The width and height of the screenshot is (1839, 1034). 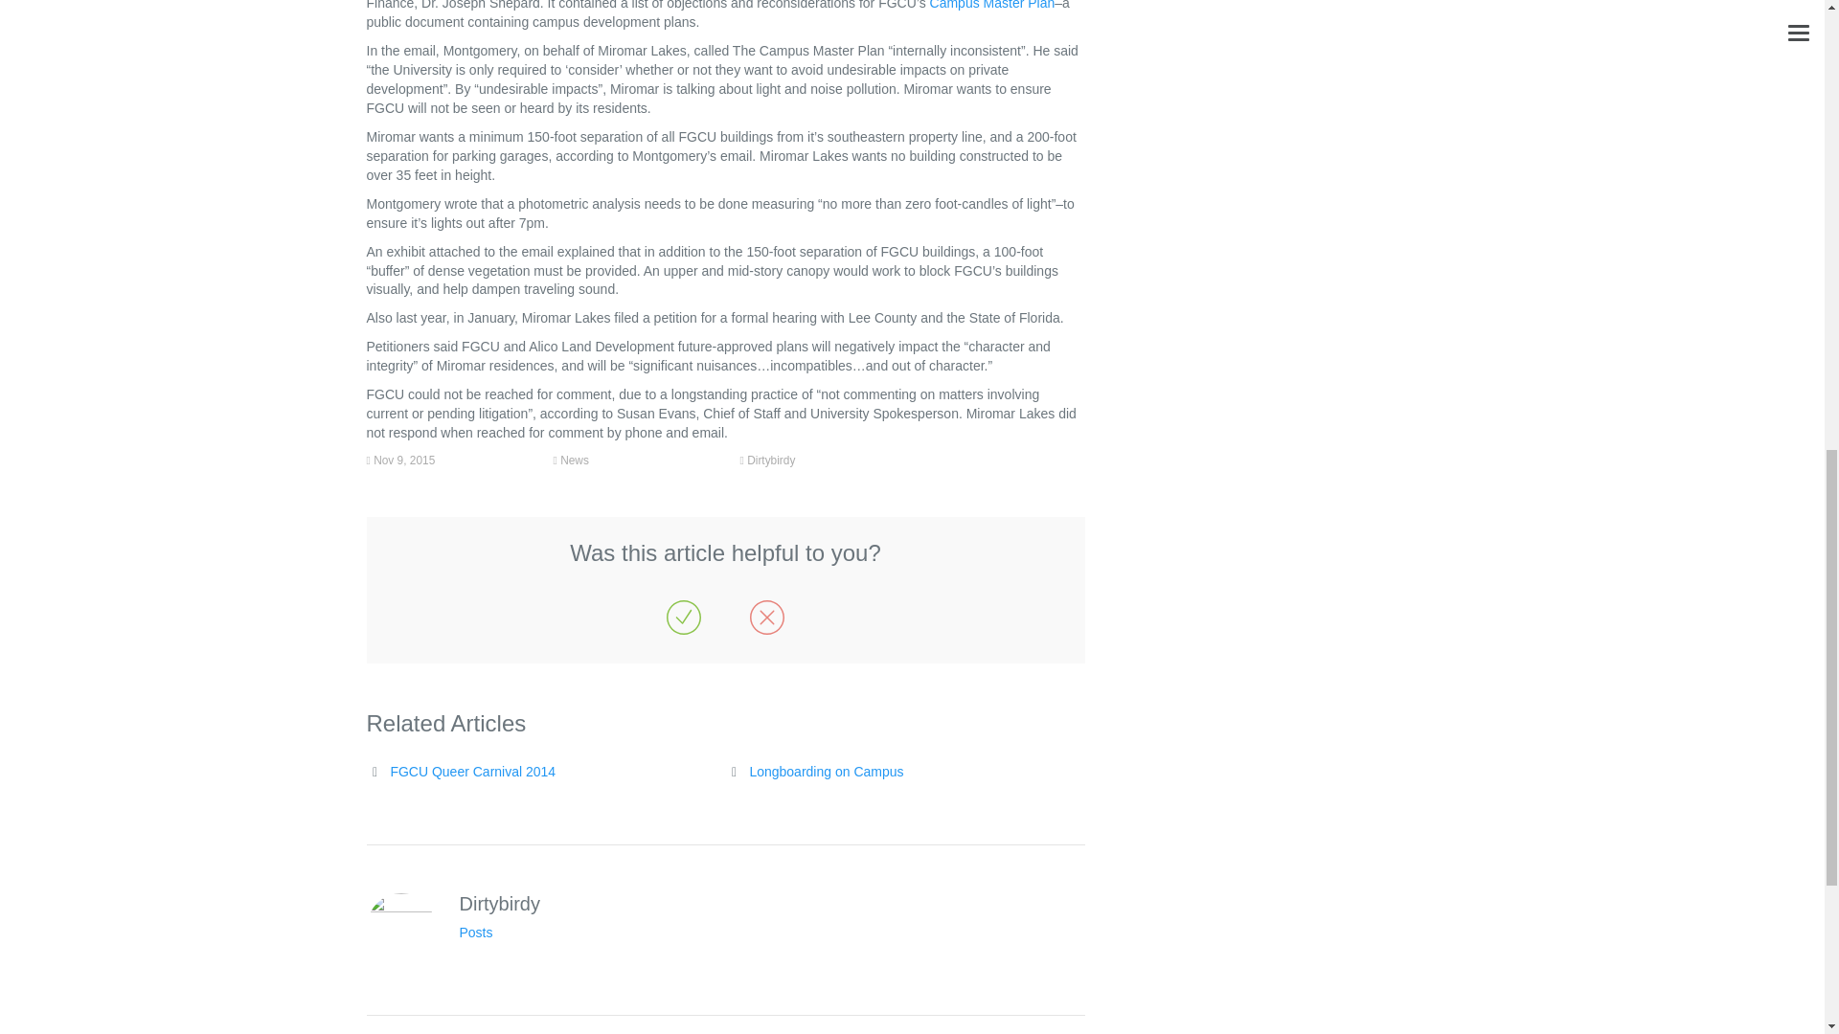 I want to click on View all posts by Dirtybirdy, so click(x=770, y=461).